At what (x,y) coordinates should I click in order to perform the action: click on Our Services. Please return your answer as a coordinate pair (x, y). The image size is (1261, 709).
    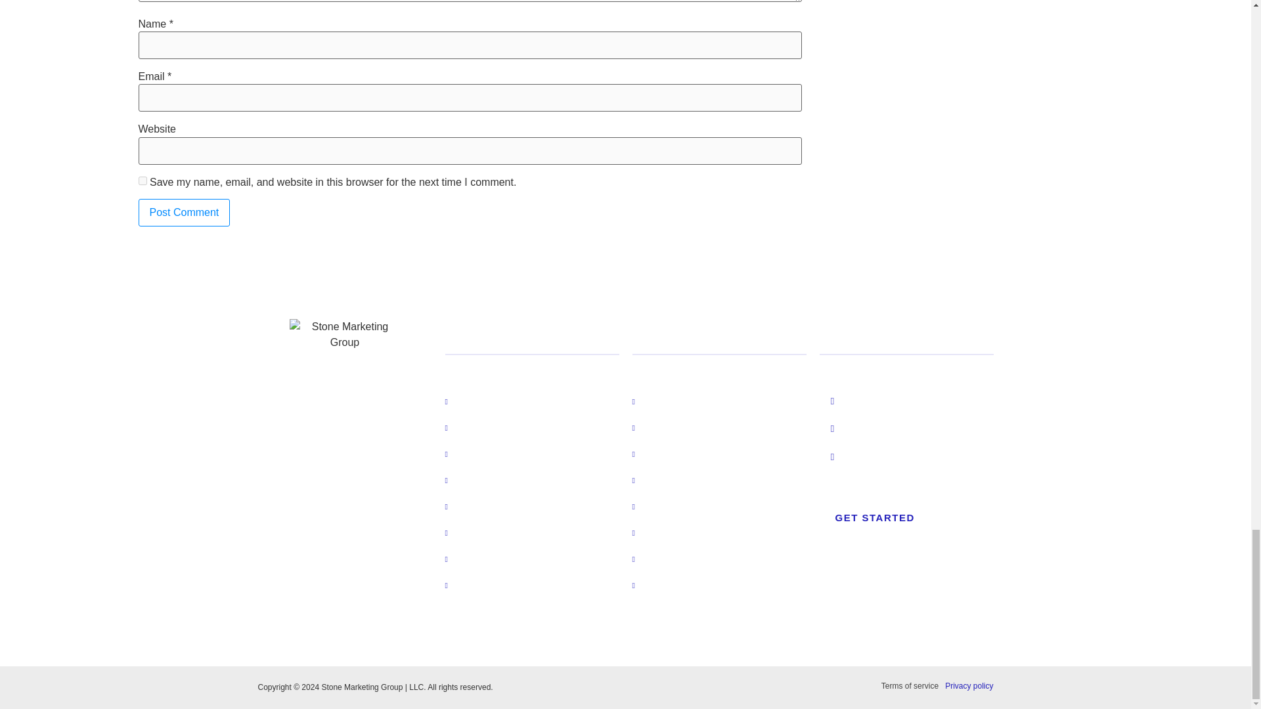
    Looking at the image, I should click on (483, 479).